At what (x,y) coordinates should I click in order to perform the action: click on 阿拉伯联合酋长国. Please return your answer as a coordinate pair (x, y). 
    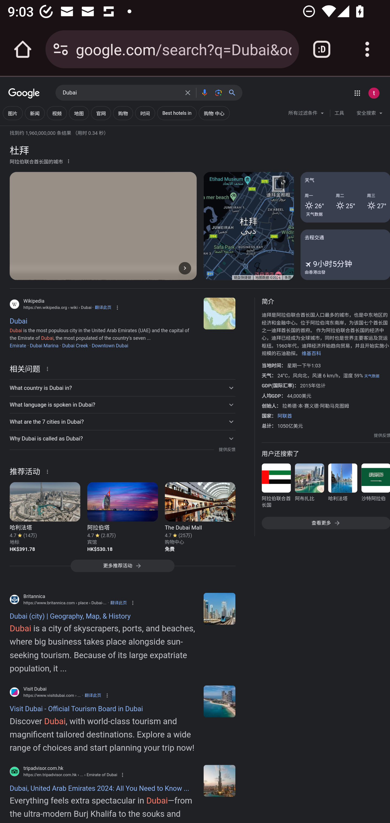
    Looking at the image, I should click on (276, 487).